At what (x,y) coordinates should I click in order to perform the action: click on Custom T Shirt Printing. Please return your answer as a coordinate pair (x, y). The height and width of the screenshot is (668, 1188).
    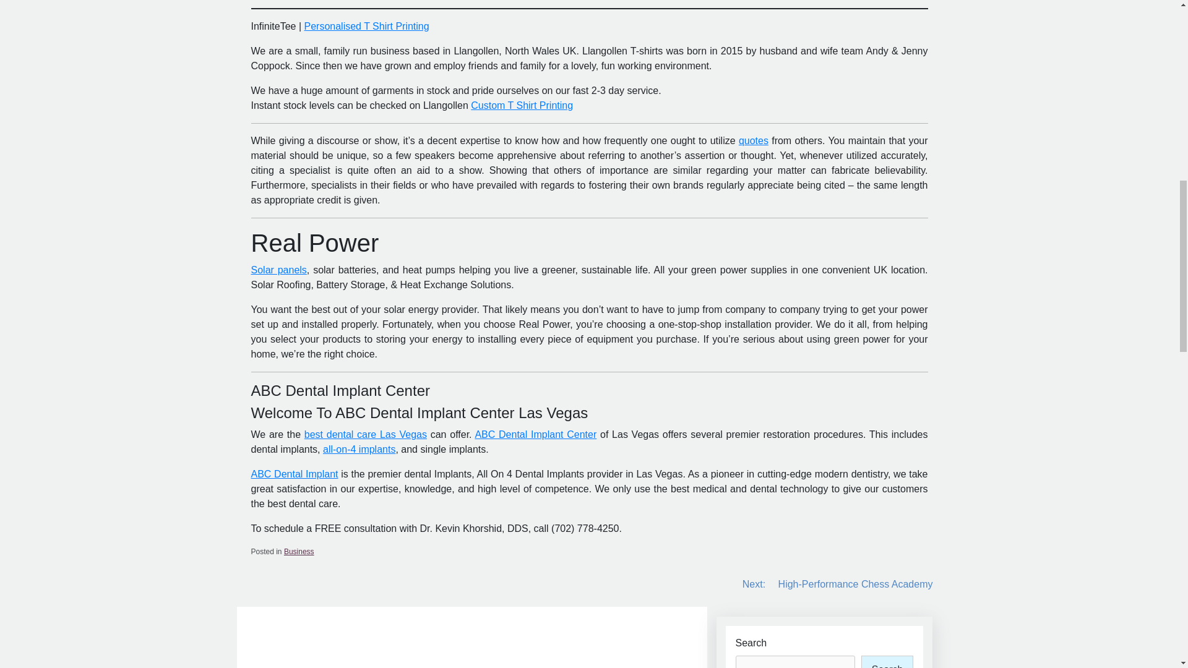
    Looking at the image, I should click on (521, 105).